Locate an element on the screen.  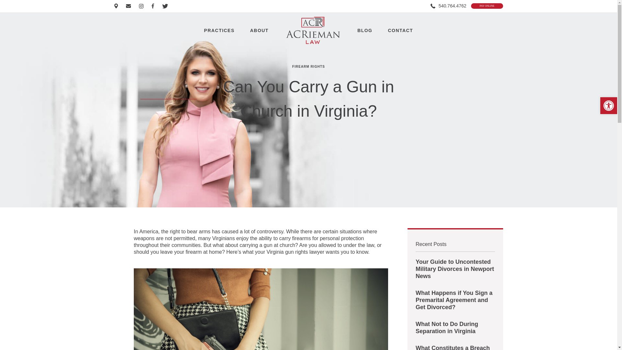
PRACTICES is located at coordinates (219, 30).